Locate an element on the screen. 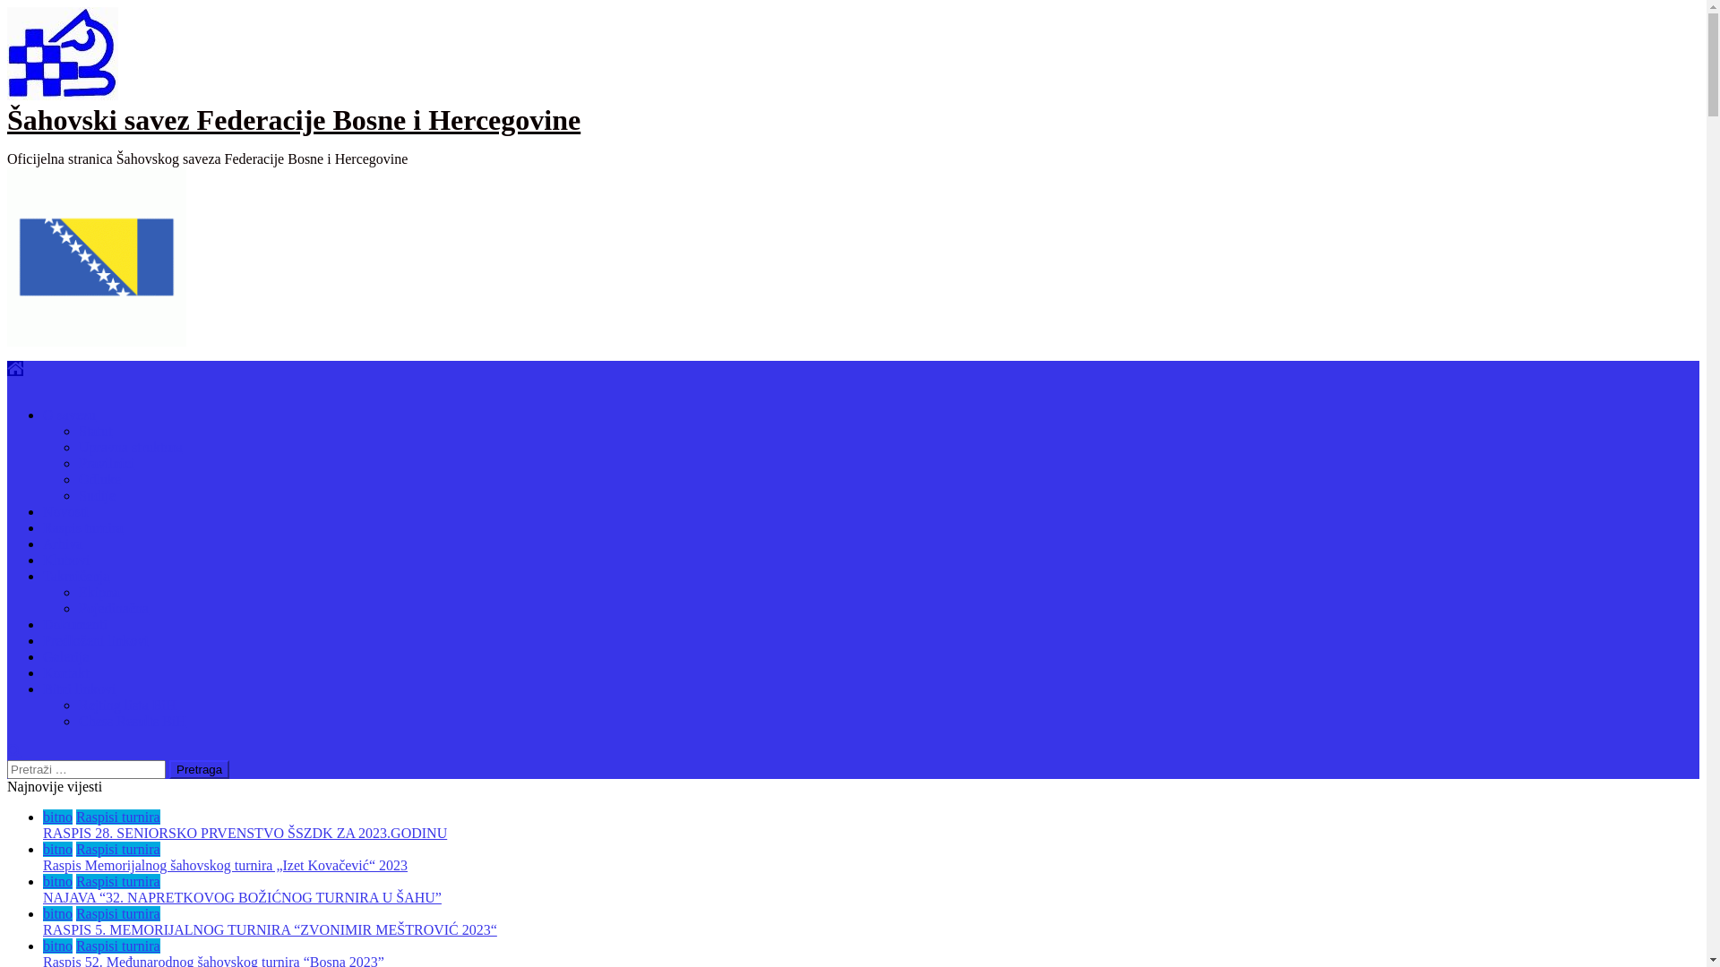 The height and width of the screenshot is (967, 1720). Raspisi turnira is located at coordinates (118, 913).